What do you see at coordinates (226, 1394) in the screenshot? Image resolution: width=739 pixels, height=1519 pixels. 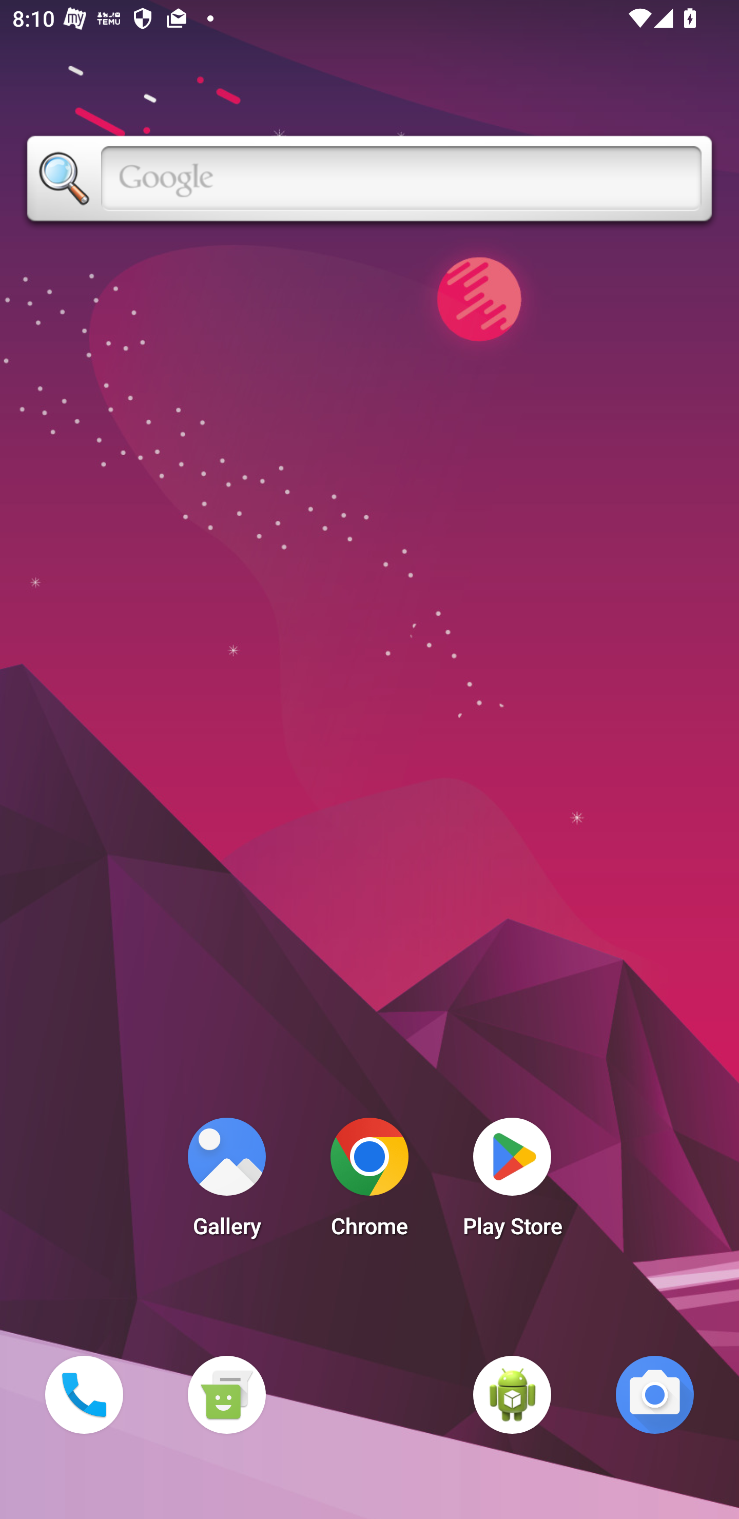 I see `Messaging` at bounding box center [226, 1394].